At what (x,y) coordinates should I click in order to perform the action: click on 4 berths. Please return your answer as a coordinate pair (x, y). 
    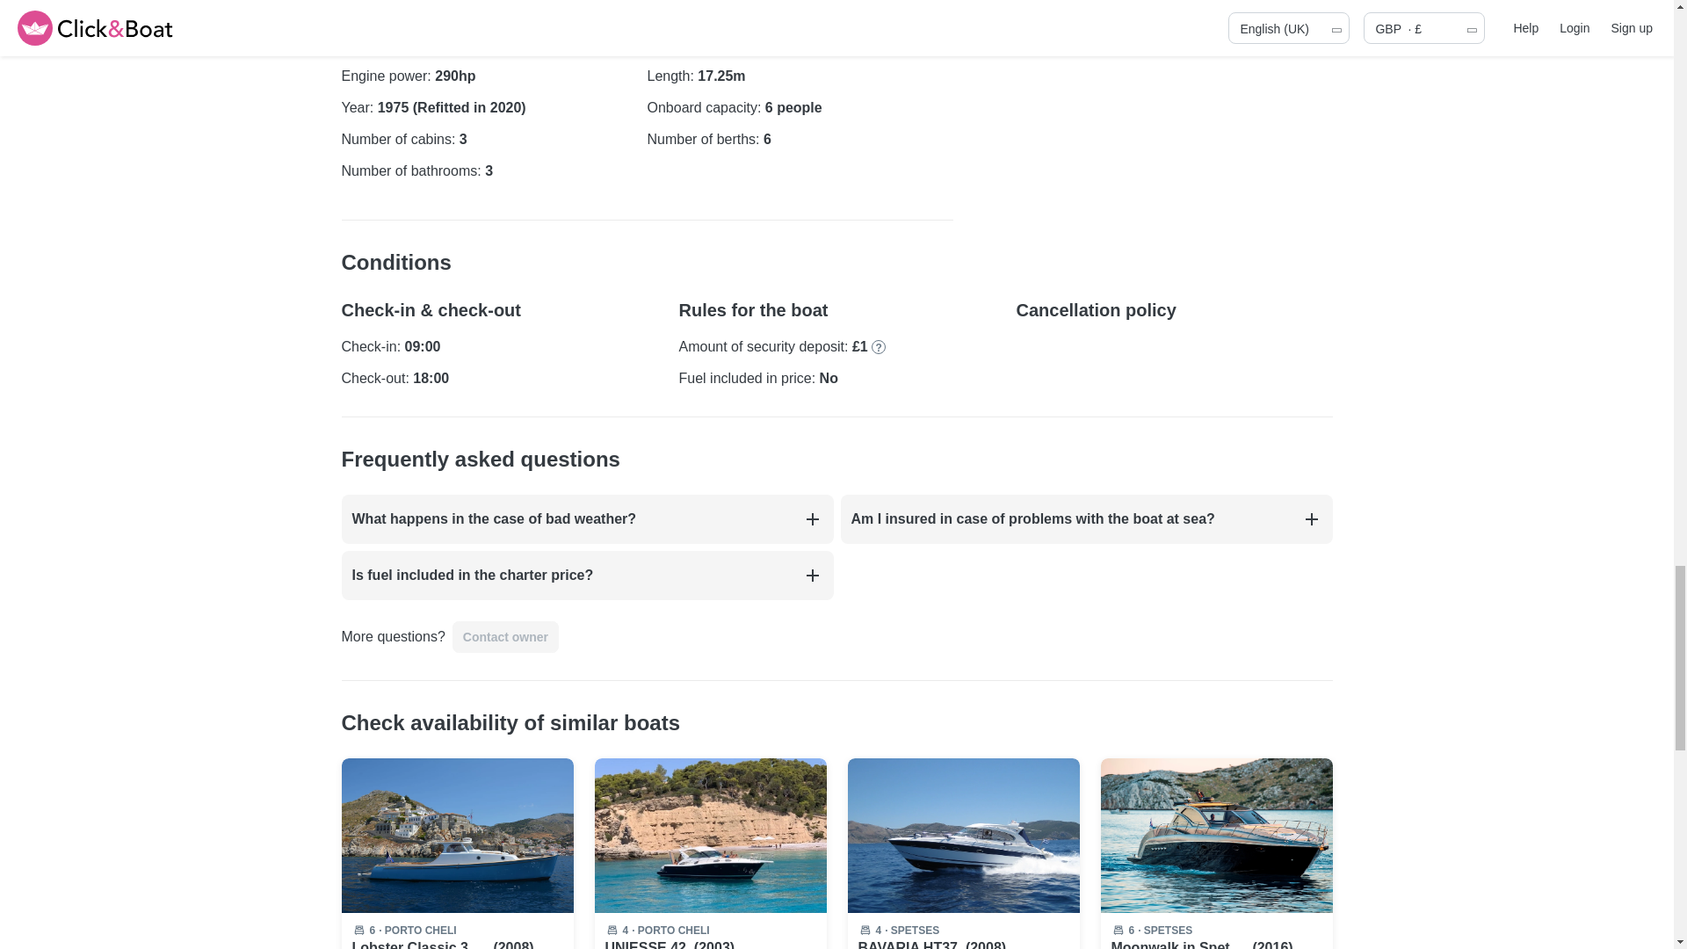
    Looking at the image, I should click on (878, 930).